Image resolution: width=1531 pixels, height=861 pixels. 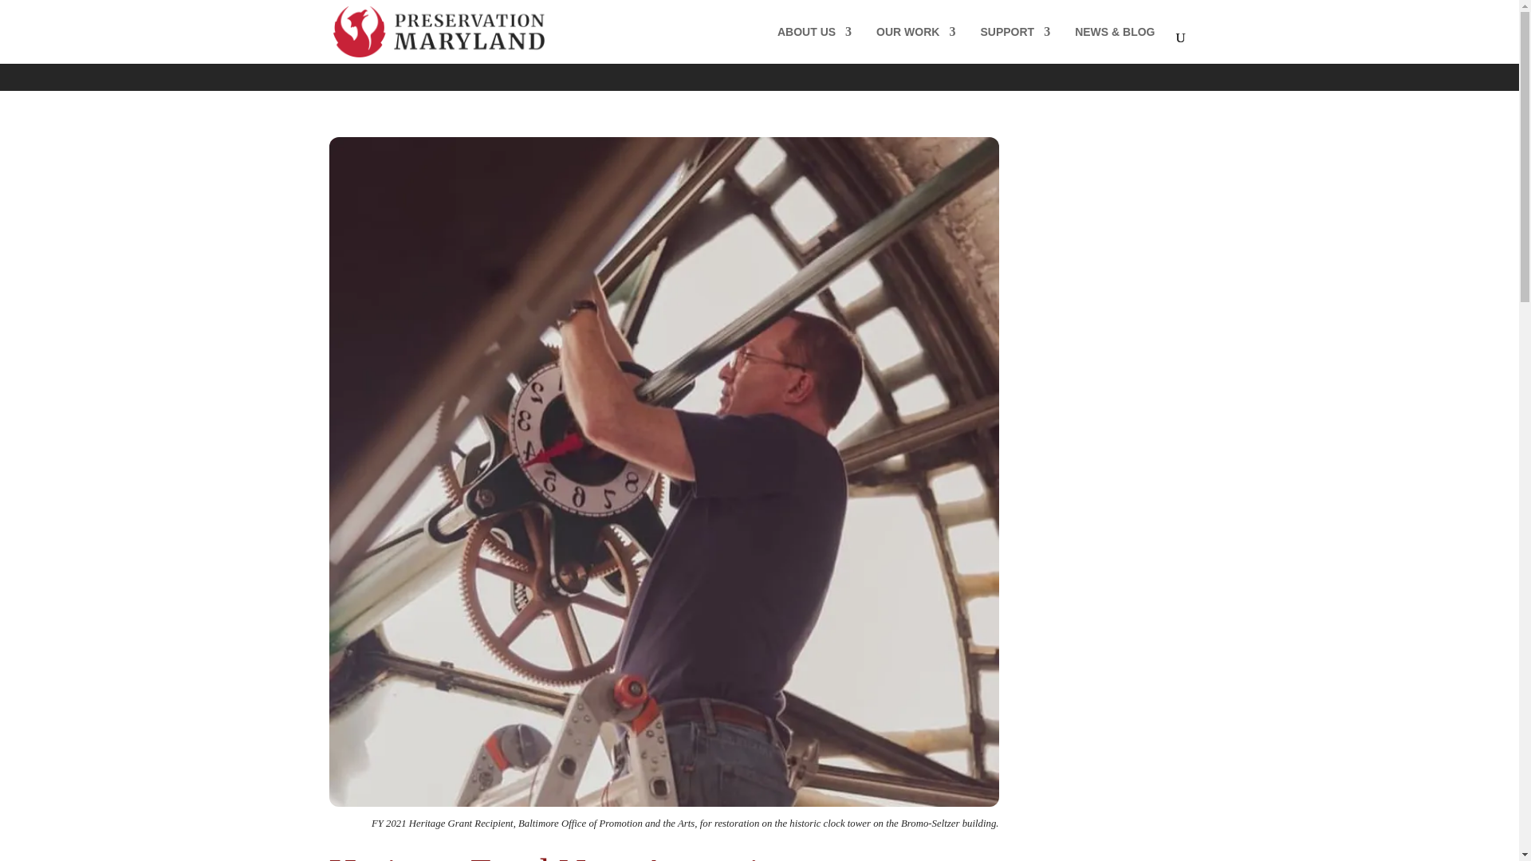 What do you see at coordinates (915, 45) in the screenshot?
I see `OUR WORK` at bounding box center [915, 45].